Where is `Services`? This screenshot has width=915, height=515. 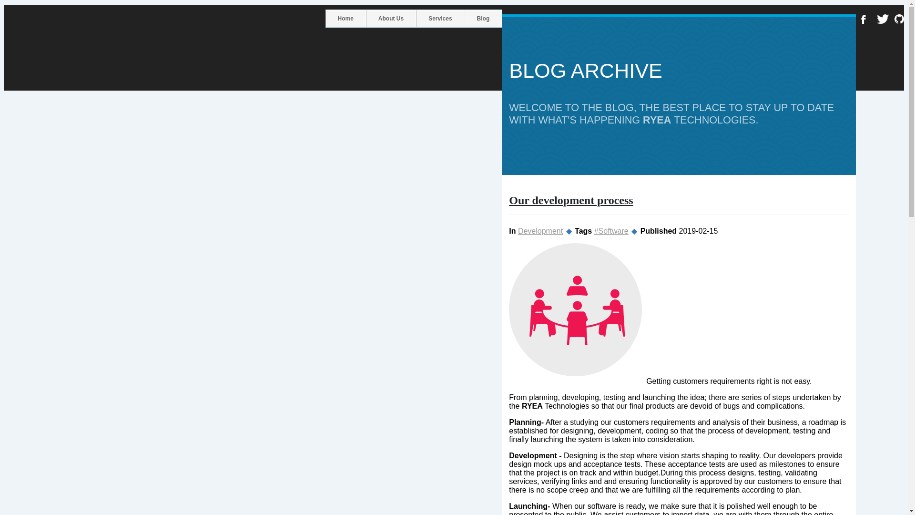 Services is located at coordinates (440, 18).